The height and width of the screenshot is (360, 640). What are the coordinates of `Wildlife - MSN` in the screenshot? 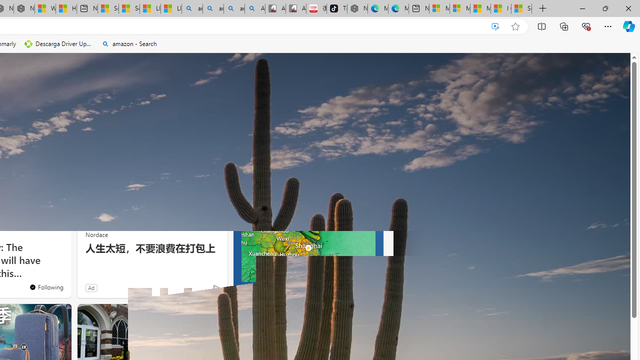 It's located at (45, 9).